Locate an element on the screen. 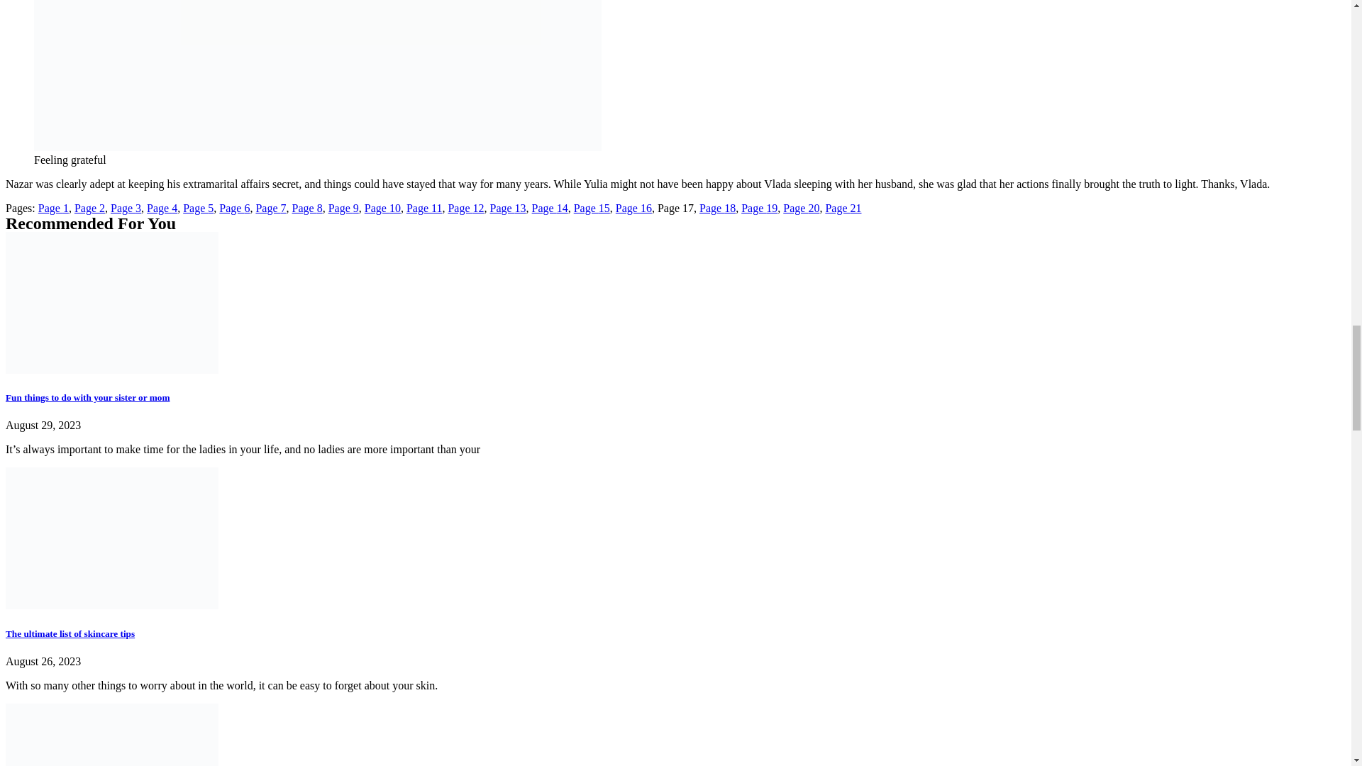  Page 5 is located at coordinates (198, 209).